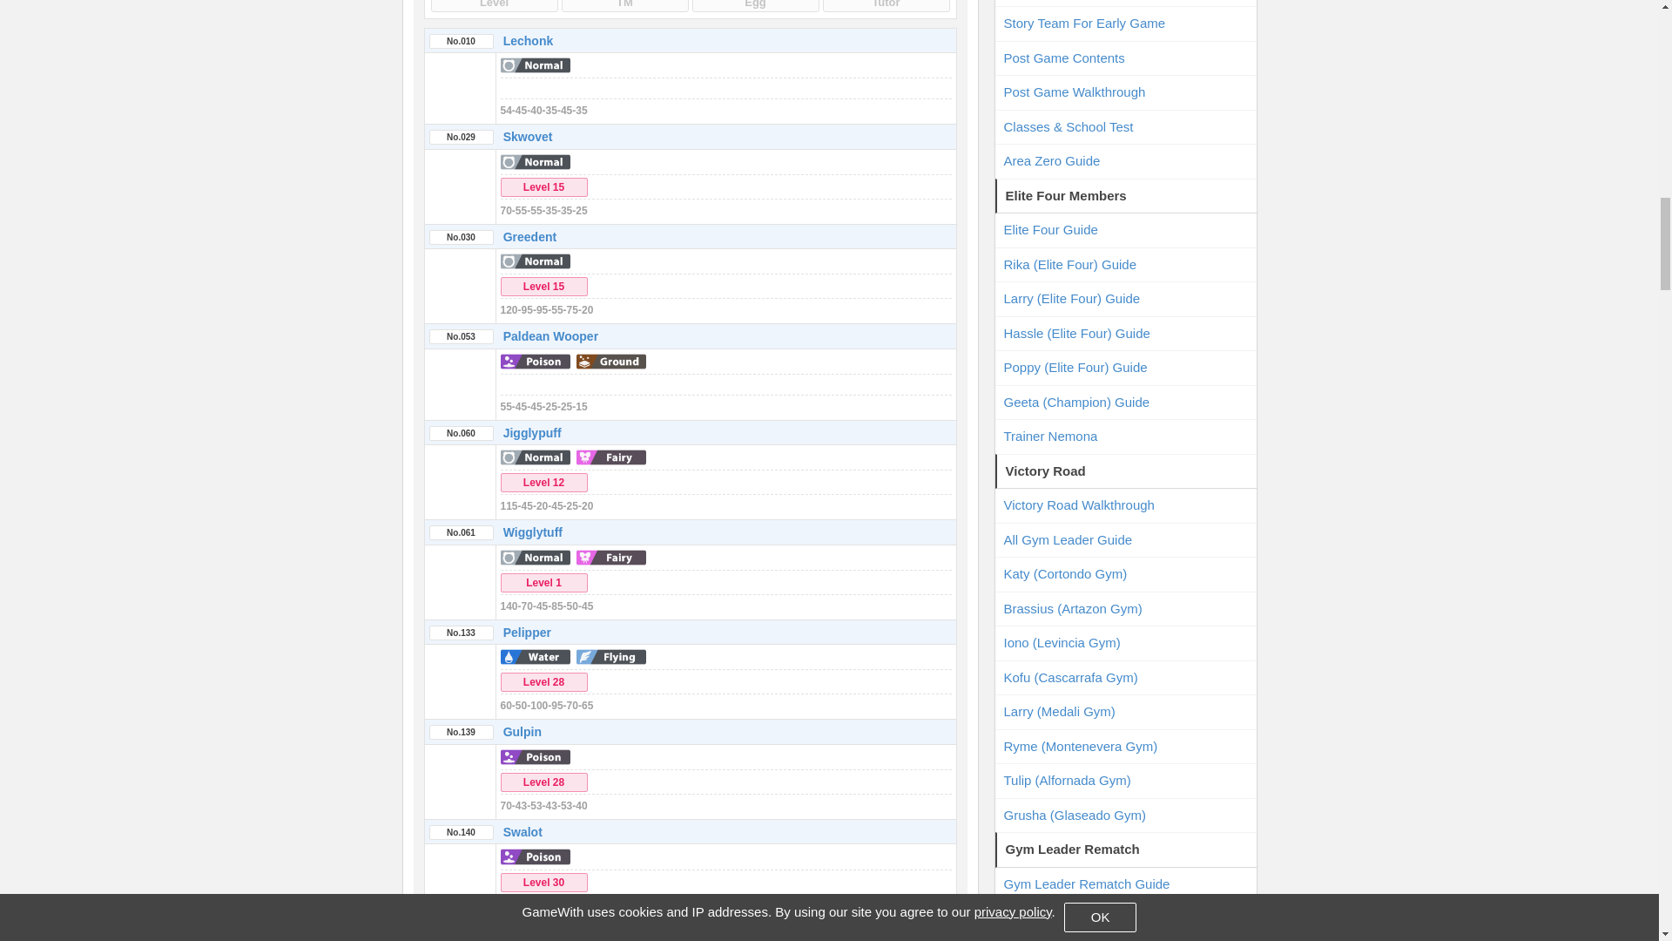 Image resolution: width=1672 pixels, height=941 pixels. Describe the element at coordinates (528, 40) in the screenshot. I see `Lechonk` at that location.